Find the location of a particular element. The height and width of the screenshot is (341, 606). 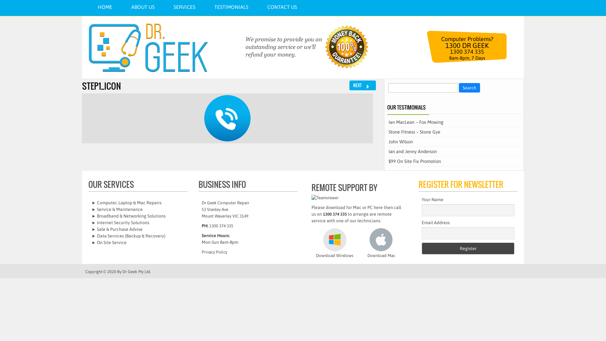

Privacy Policy is located at coordinates (215, 252).